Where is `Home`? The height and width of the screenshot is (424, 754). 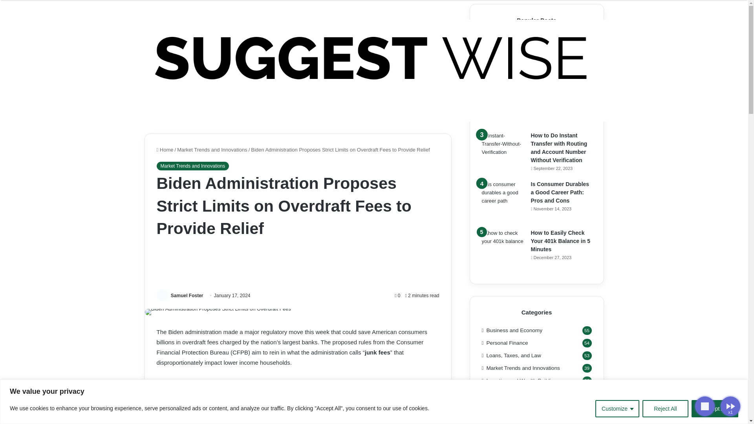 Home is located at coordinates (165, 149).